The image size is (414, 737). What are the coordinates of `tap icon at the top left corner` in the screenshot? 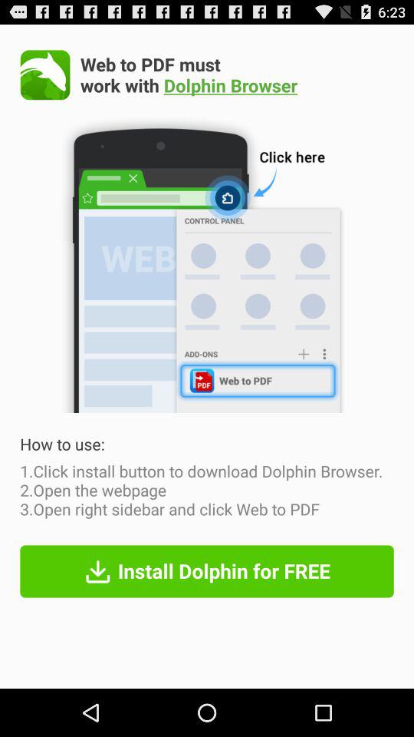 It's located at (44, 74).